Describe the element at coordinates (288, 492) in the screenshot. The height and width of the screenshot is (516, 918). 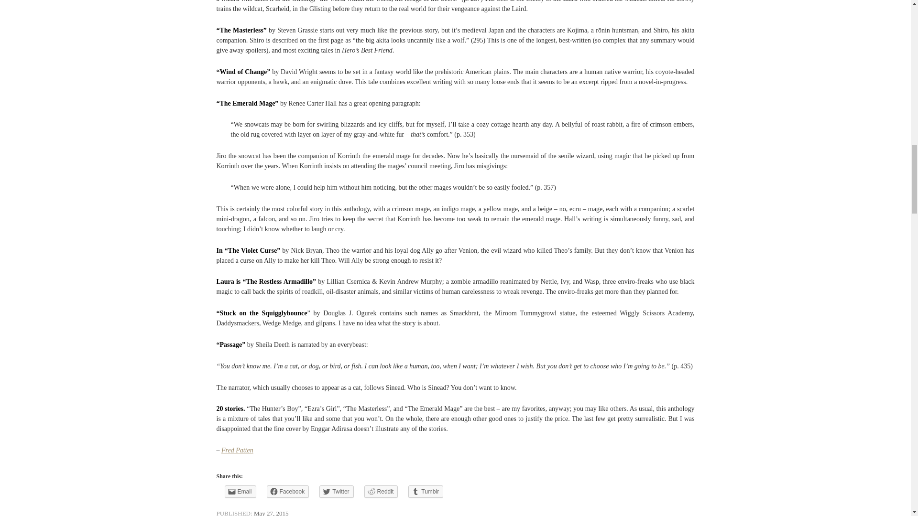
I see `Click to share on Facebook` at that location.